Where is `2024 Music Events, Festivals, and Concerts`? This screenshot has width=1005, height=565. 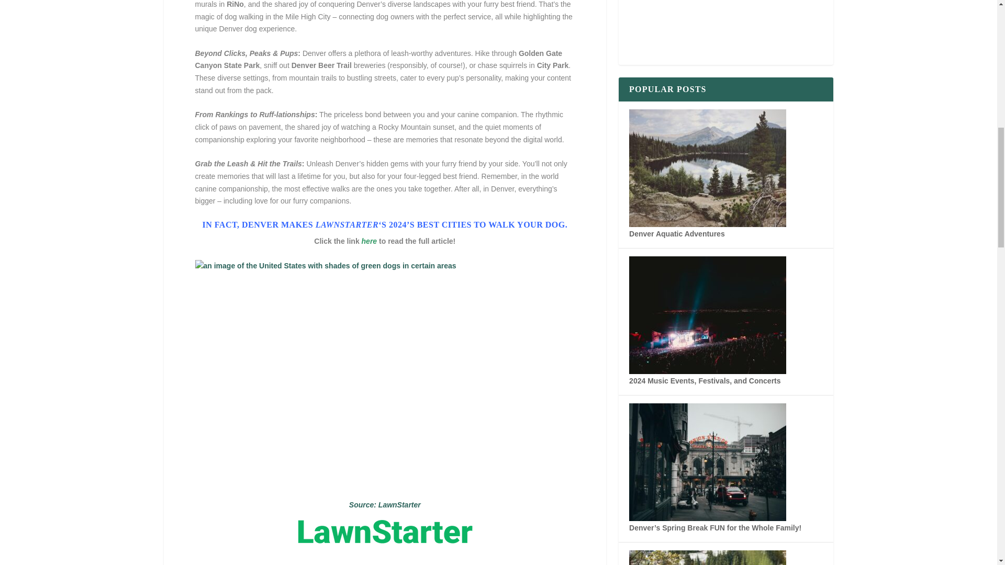 2024 Music Events, Festivals, and Concerts is located at coordinates (707, 371).